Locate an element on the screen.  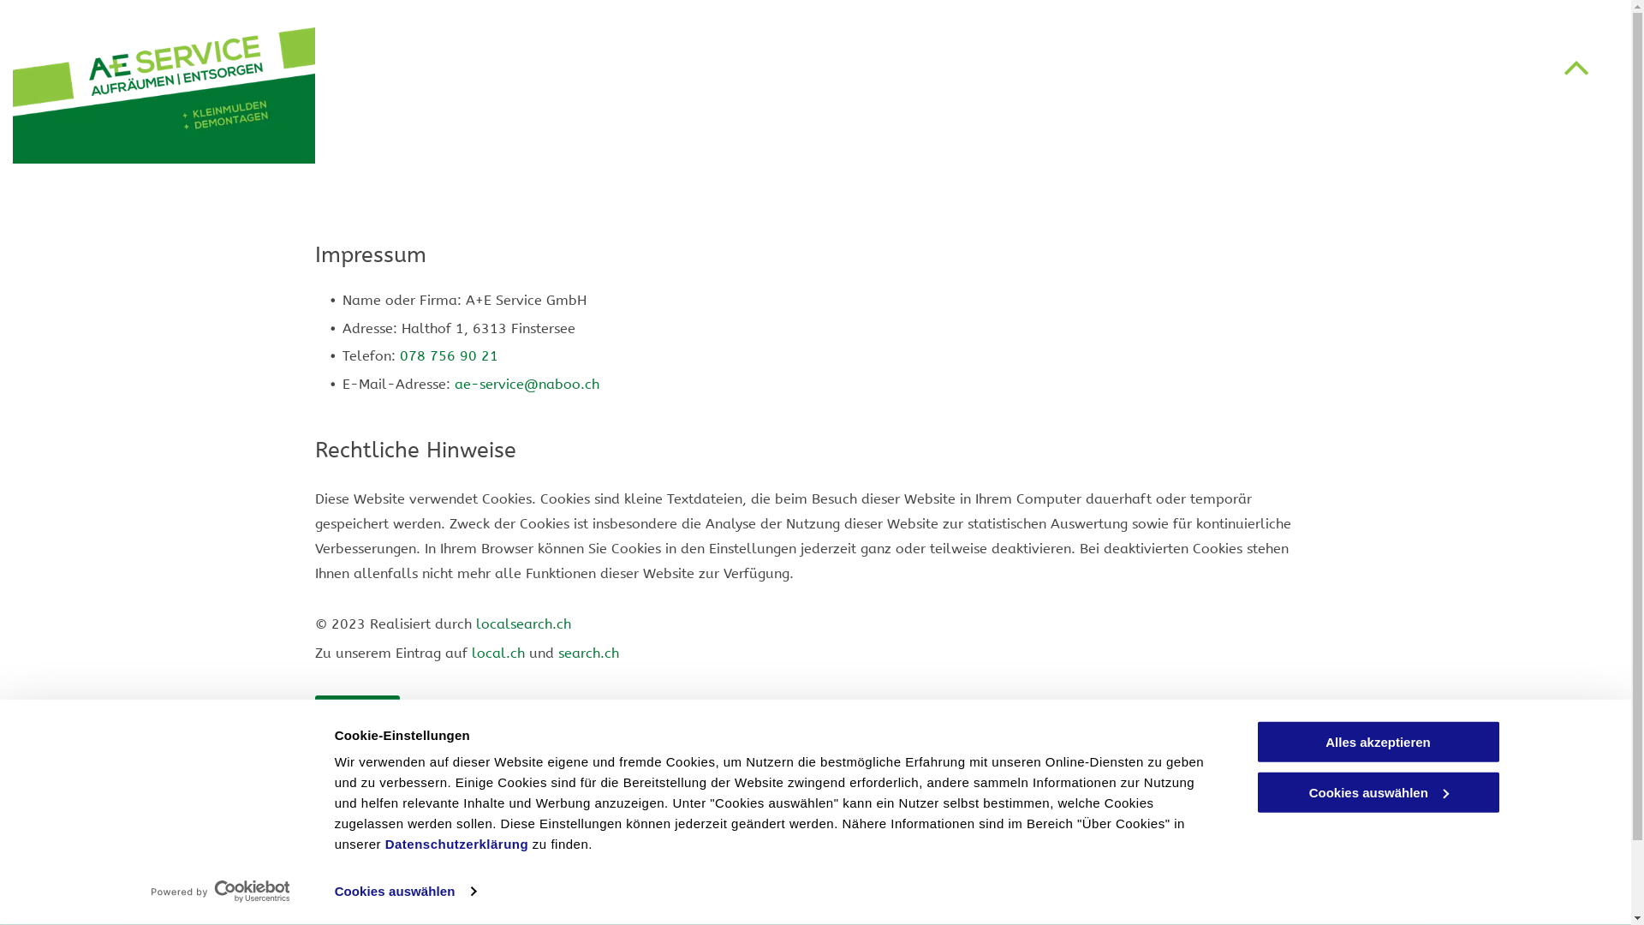
localsearch.ch is located at coordinates (524, 624).